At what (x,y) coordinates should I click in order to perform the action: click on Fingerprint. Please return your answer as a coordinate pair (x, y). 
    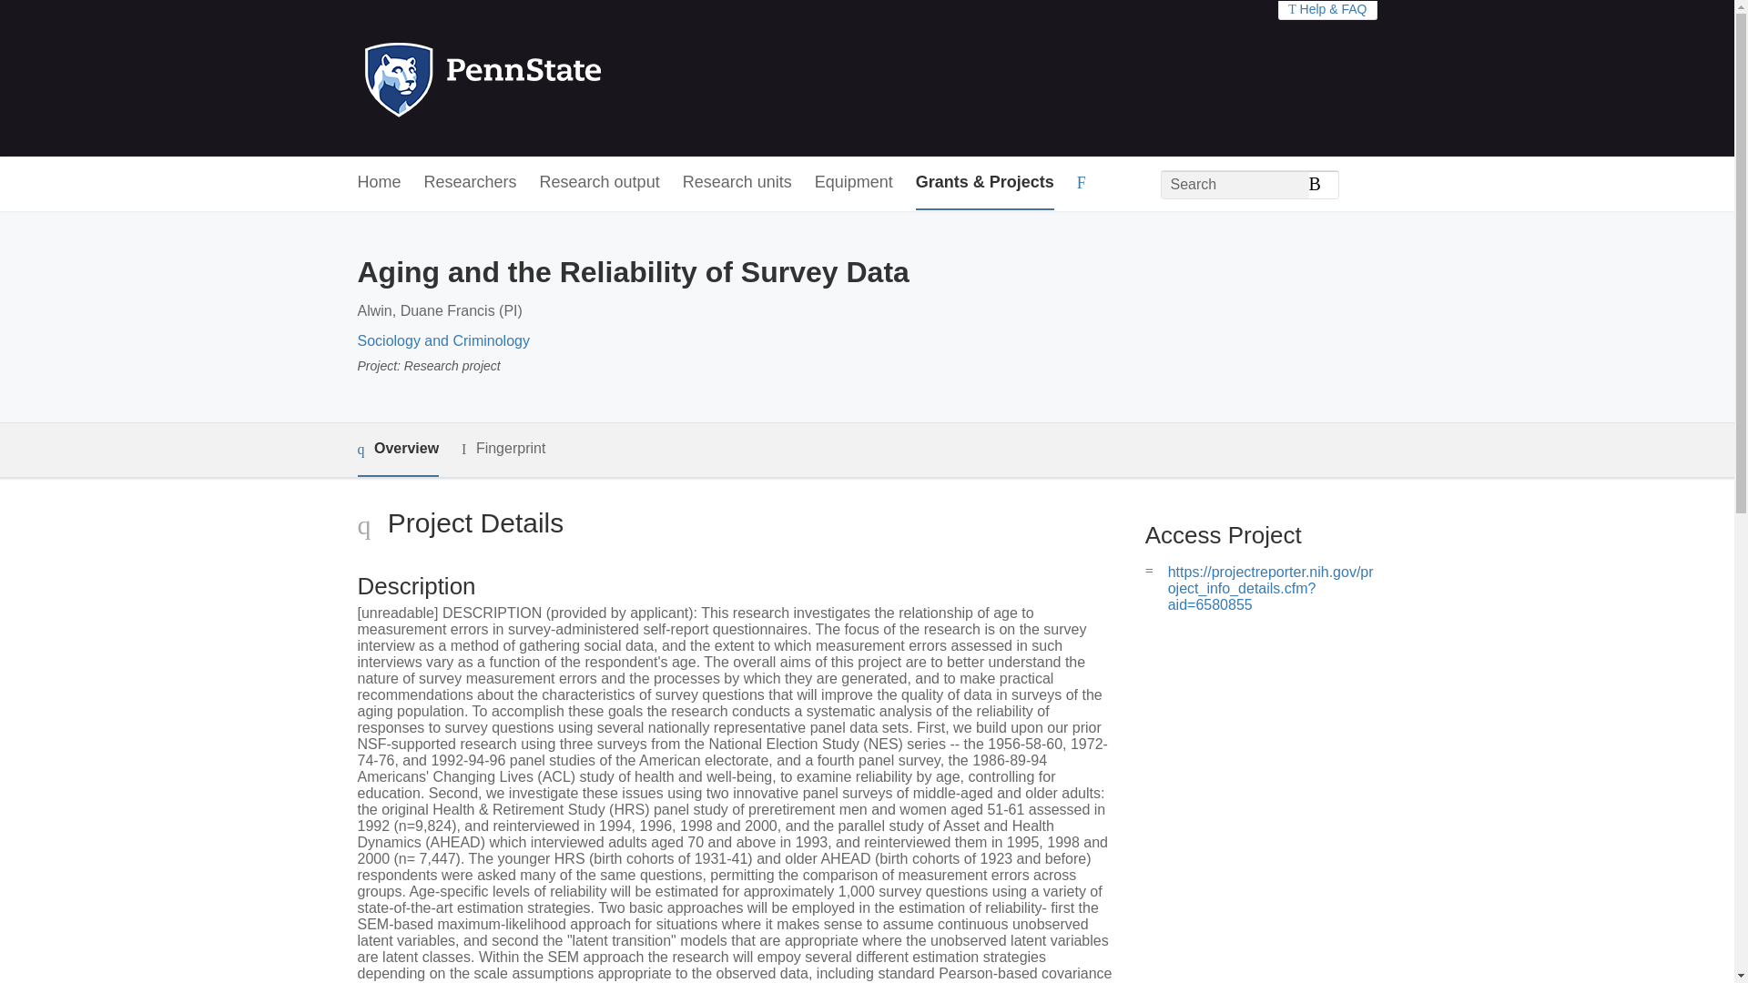
    Looking at the image, I should click on (503, 449).